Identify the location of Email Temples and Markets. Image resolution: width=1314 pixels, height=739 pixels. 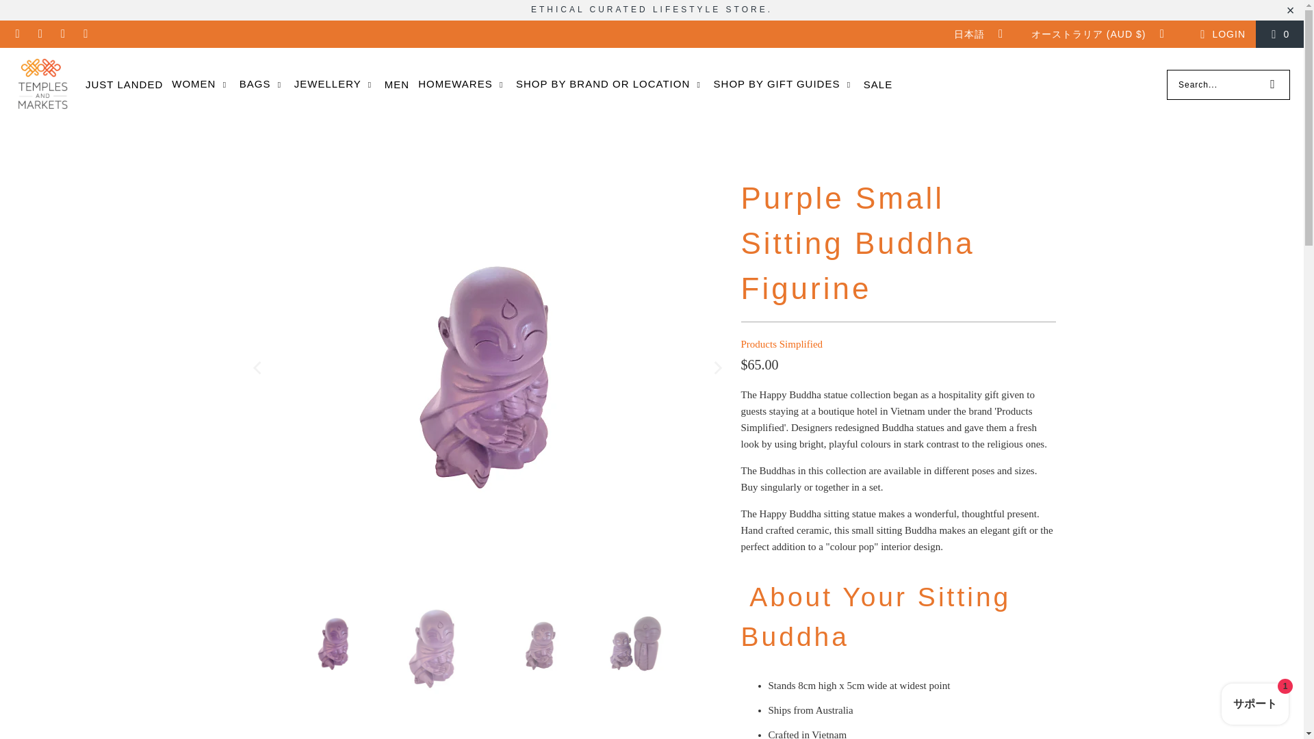
(16, 34).